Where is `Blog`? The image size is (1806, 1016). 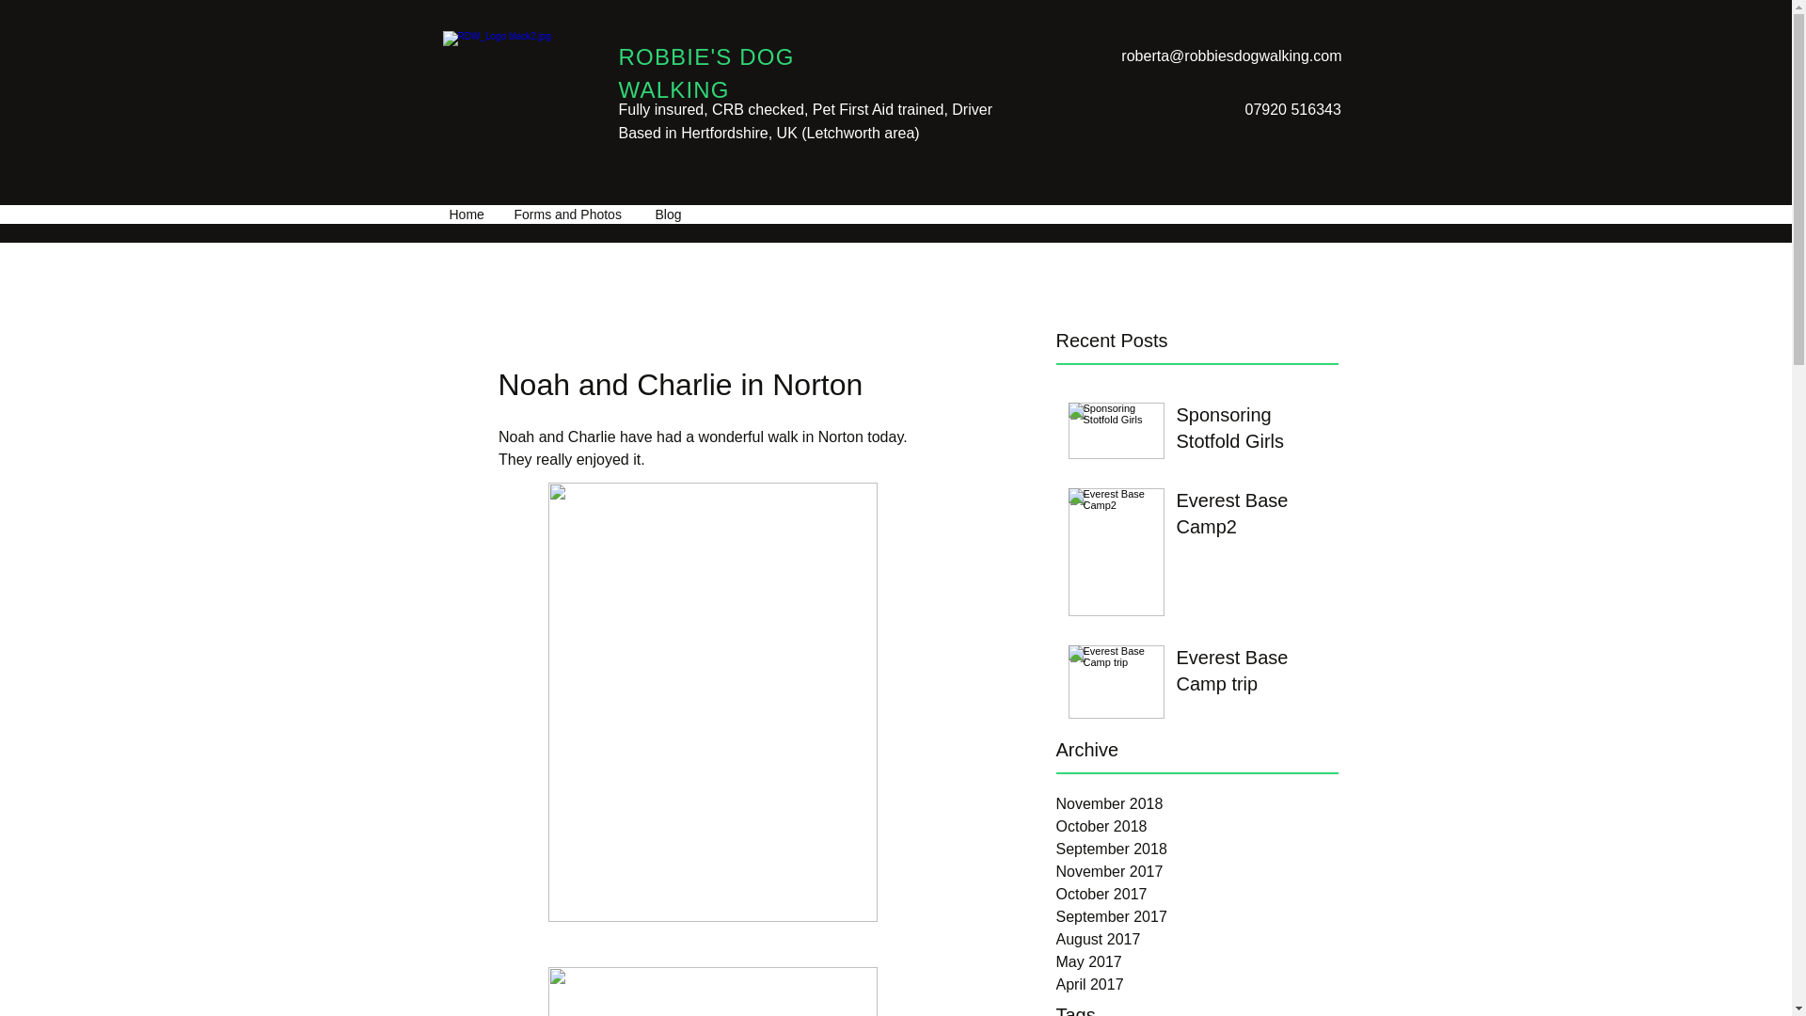
Blog is located at coordinates (669, 214).